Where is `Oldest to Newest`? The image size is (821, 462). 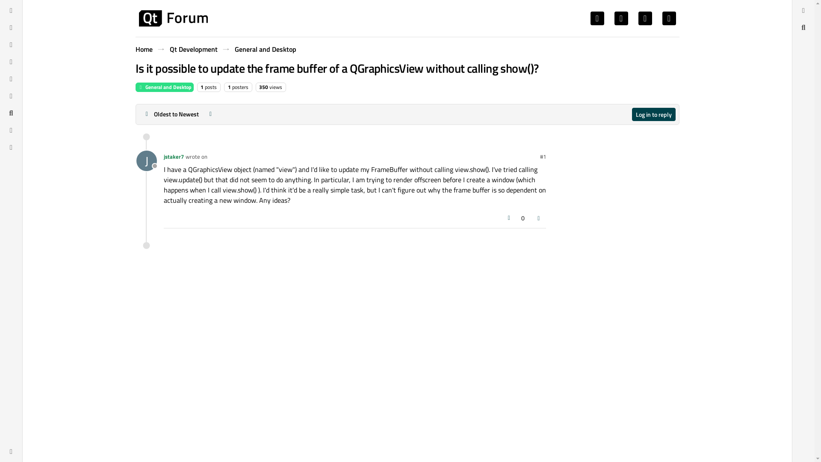 Oldest to Newest is located at coordinates (171, 114).